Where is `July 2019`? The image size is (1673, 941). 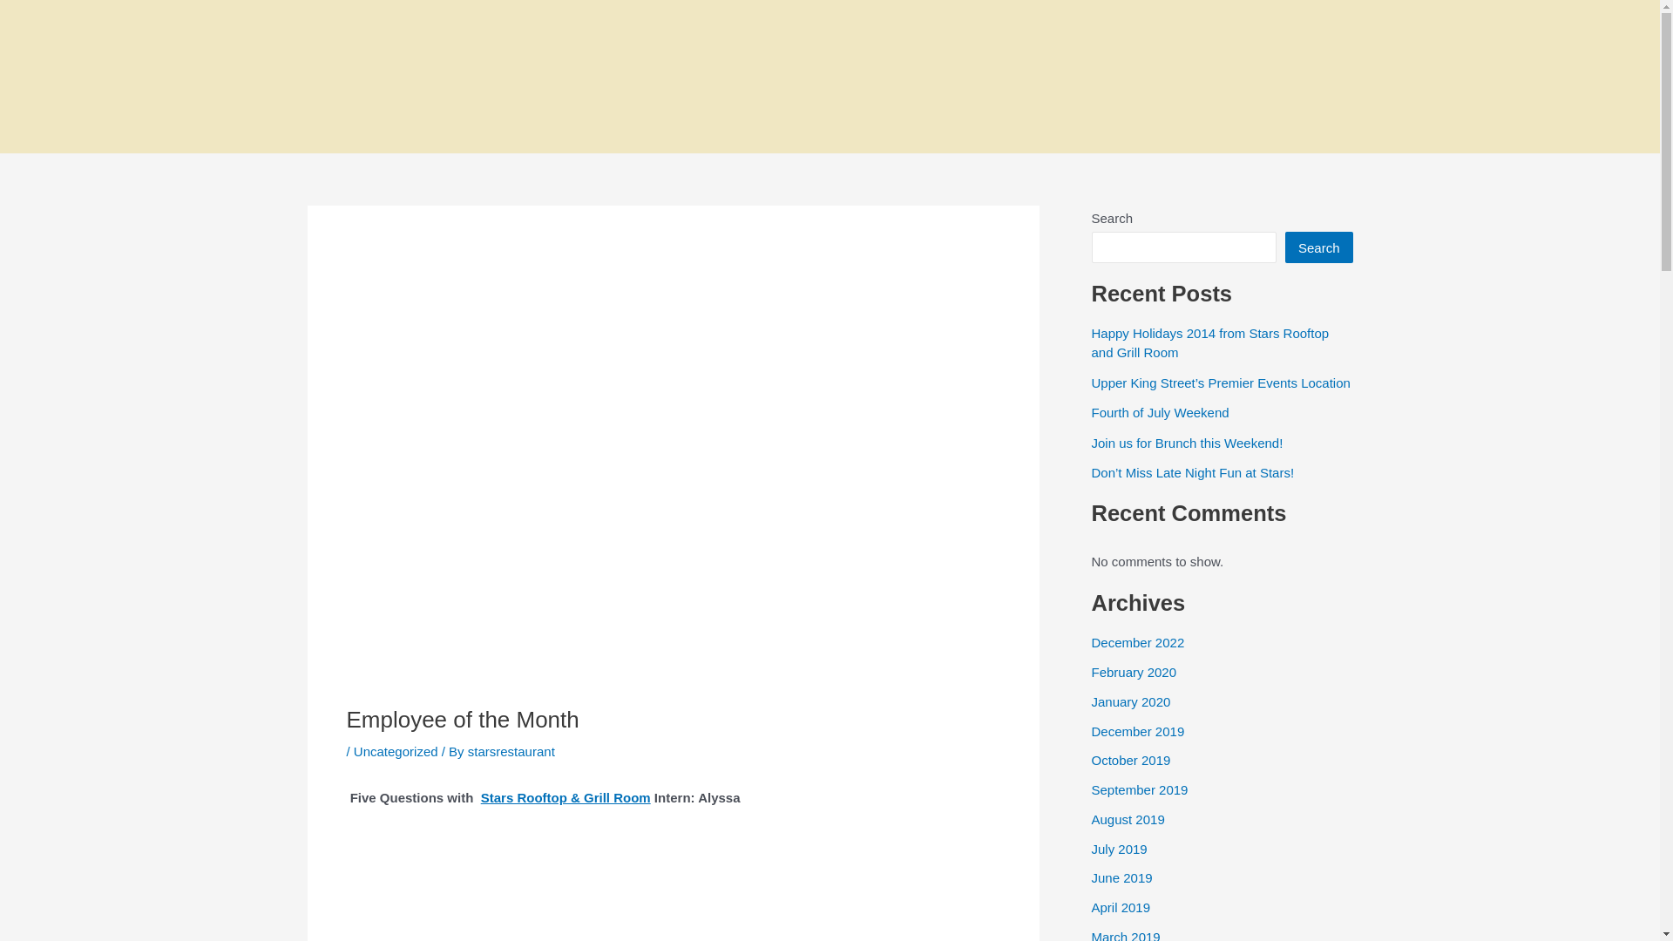
July 2019 is located at coordinates (1118, 849).